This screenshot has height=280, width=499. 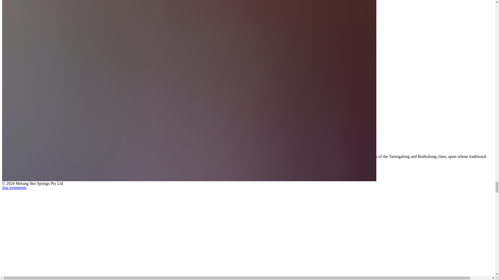 I want to click on terms and conditions, so click(x=30, y=170).